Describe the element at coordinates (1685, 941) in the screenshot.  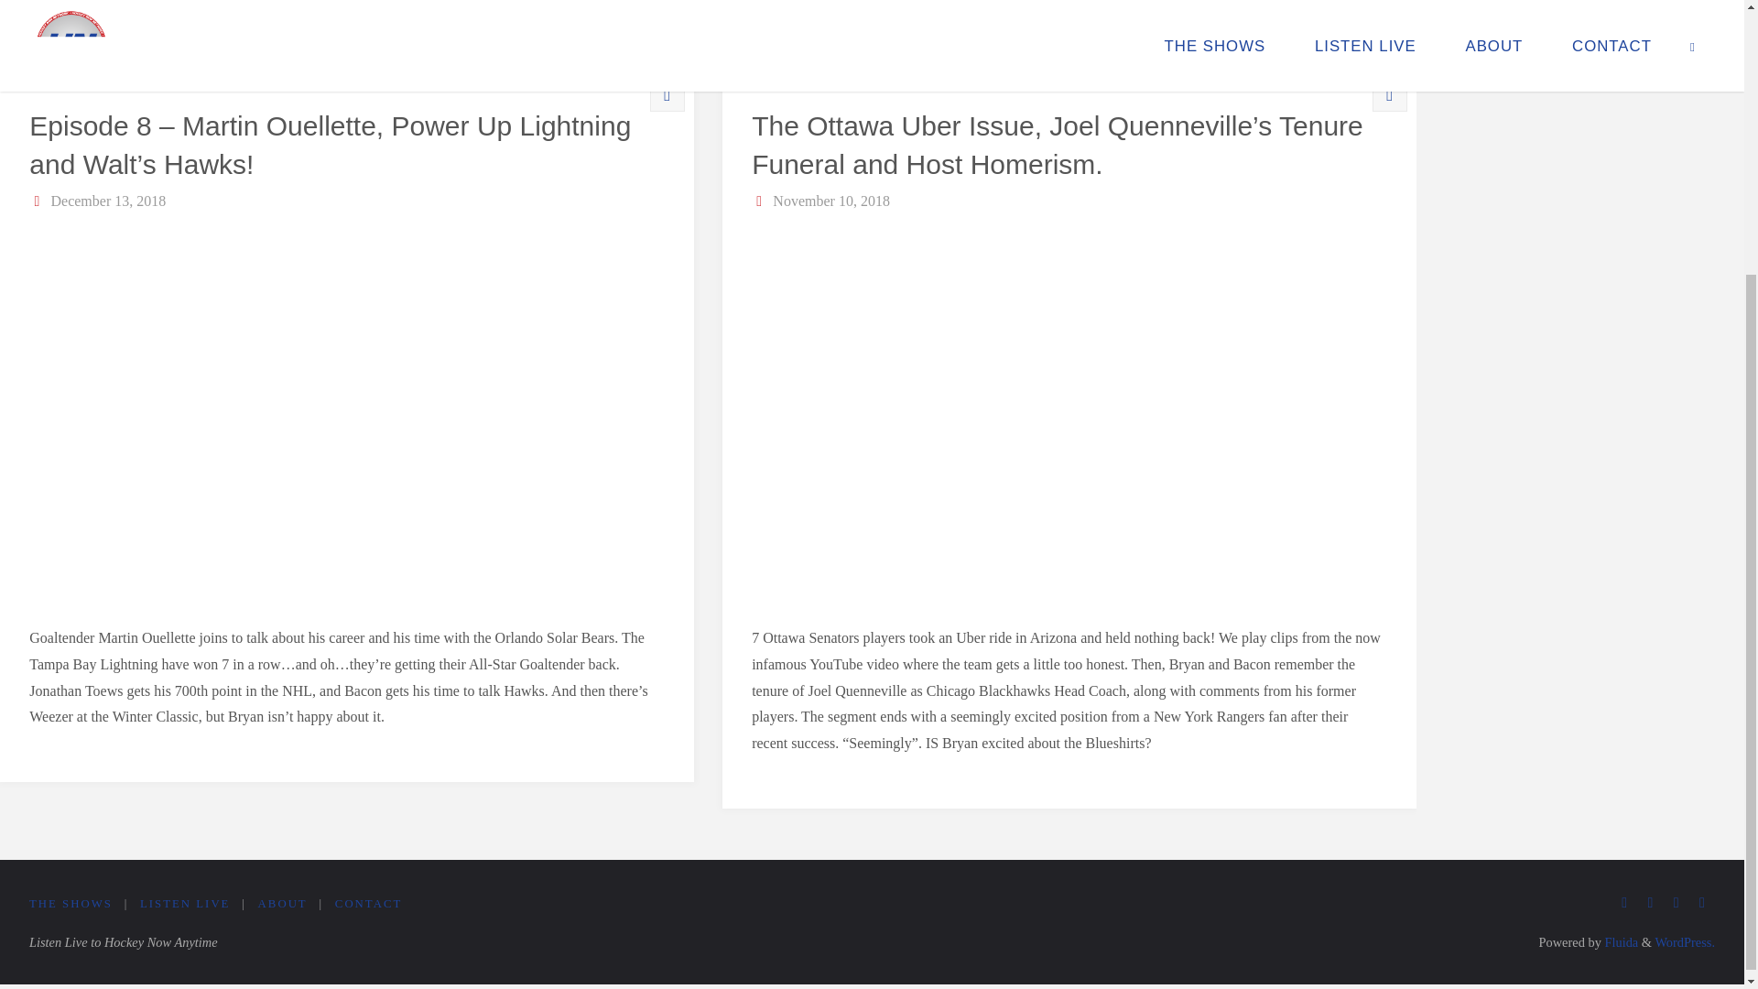
I see `Semantic Personal Publishing Platform` at that location.